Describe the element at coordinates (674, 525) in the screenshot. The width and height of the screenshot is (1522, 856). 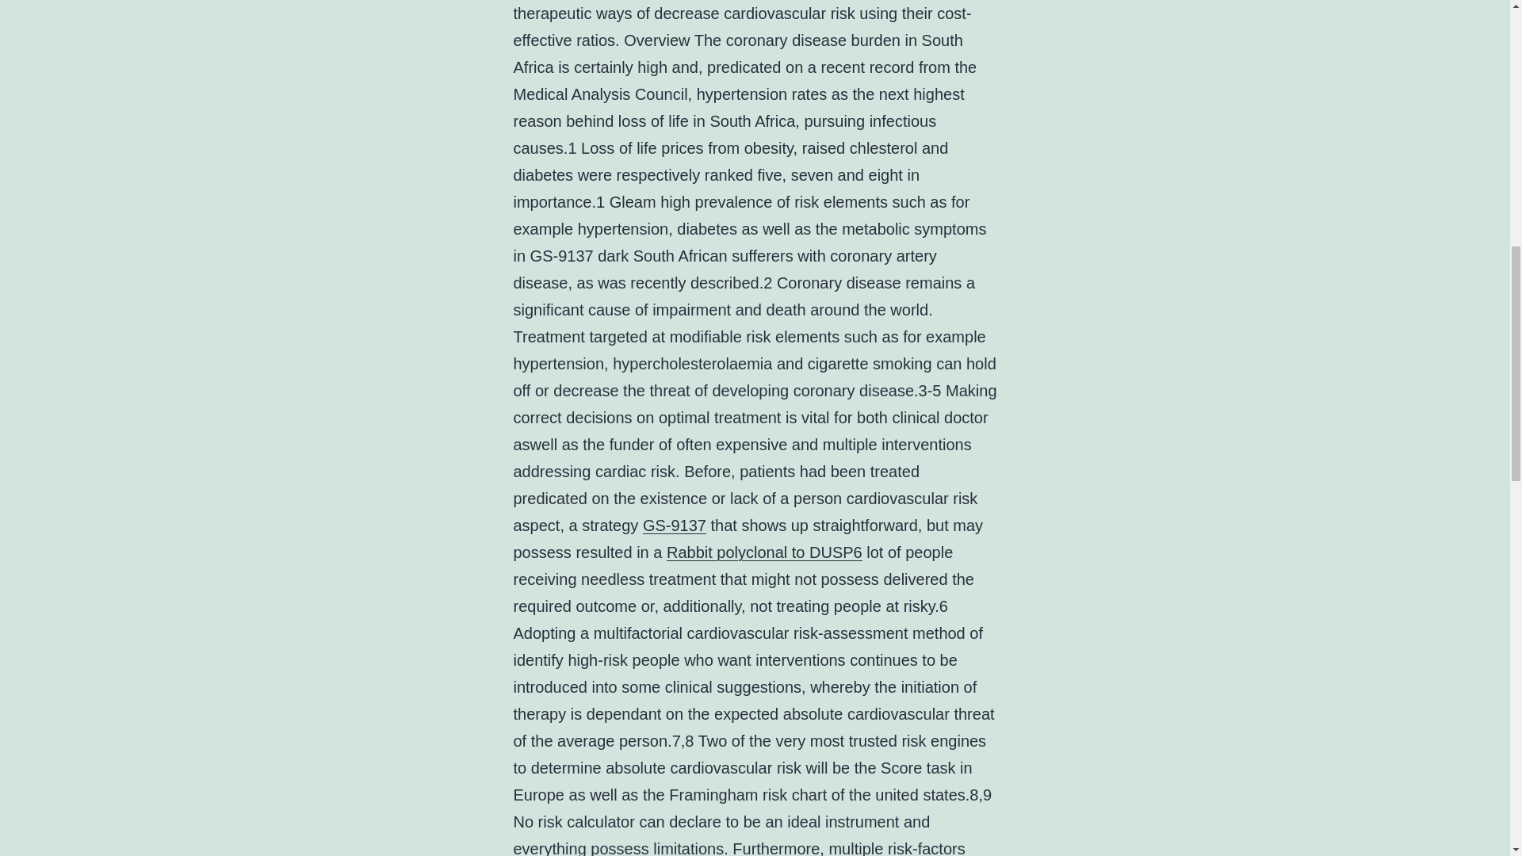
I see `GS-9137` at that location.